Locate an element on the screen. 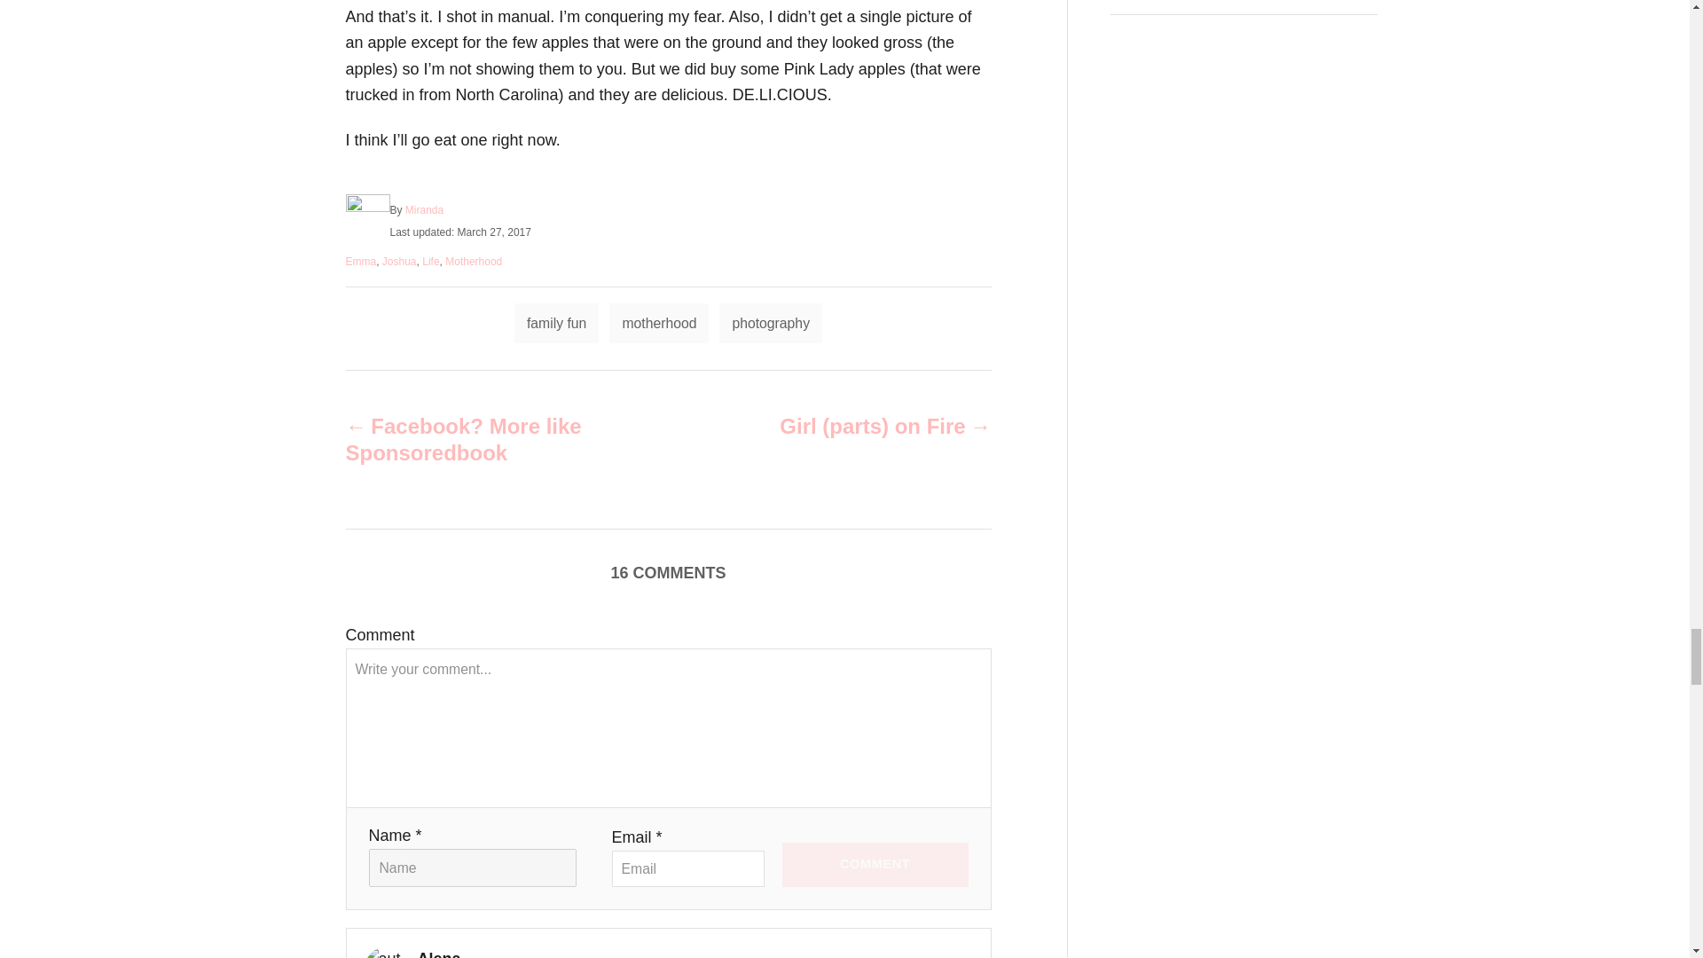  Miranda is located at coordinates (424, 210).